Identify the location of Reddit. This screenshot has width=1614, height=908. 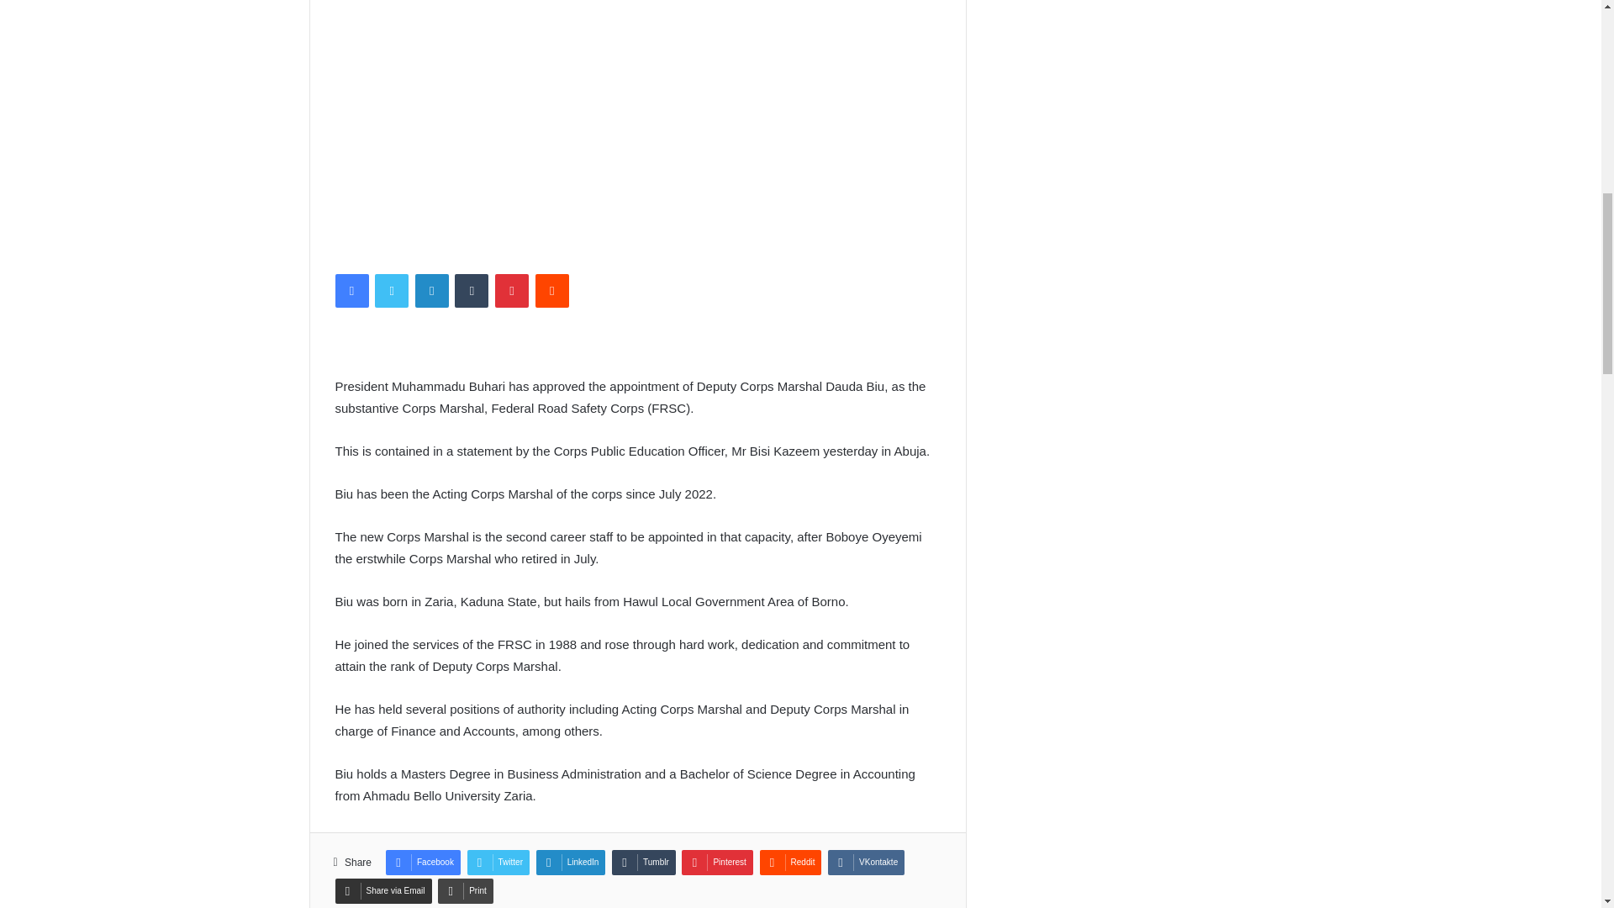
(552, 291).